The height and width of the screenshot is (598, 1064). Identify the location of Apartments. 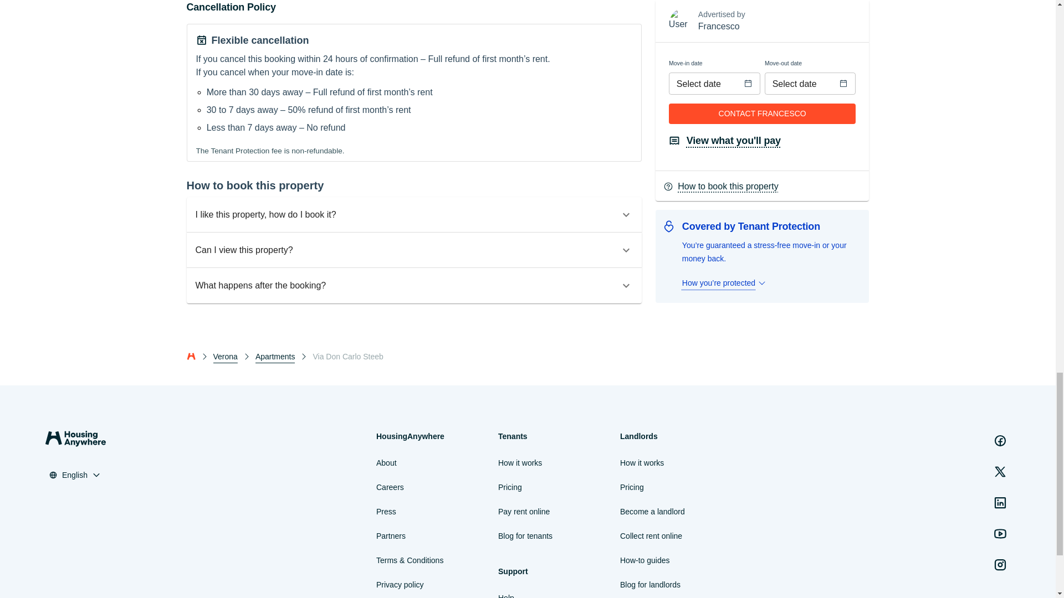
(275, 356).